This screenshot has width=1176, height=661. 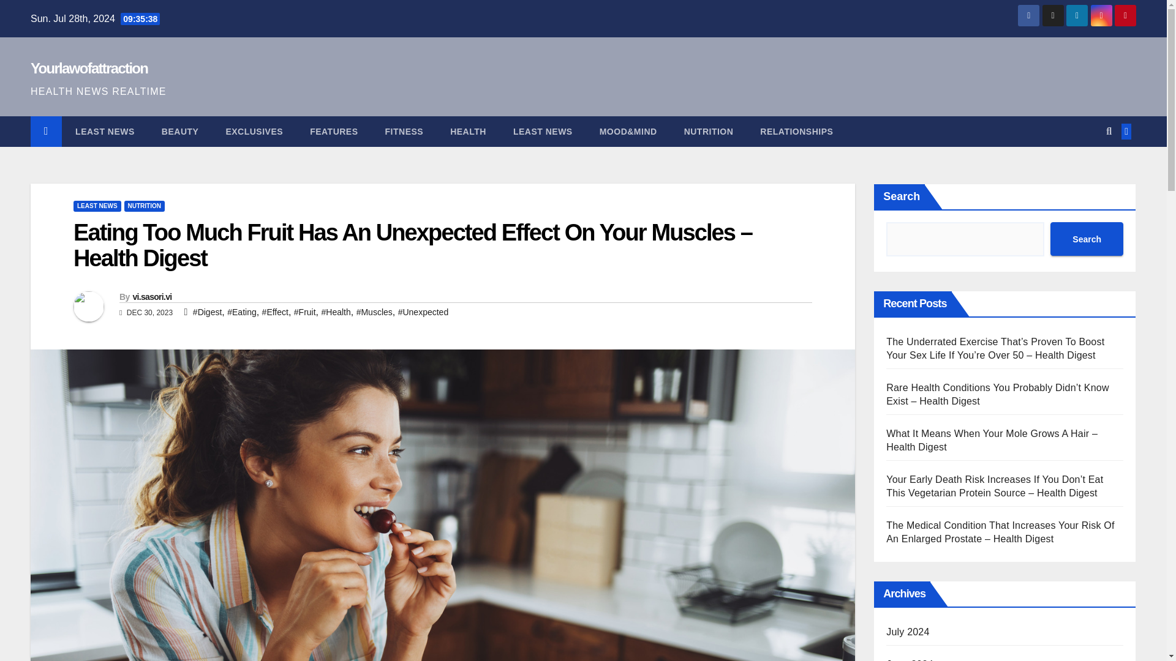 What do you see at coordinates (152, 296) in the screenshot?
I see `vi.sasori.vi` at bounding box center [152, 296].